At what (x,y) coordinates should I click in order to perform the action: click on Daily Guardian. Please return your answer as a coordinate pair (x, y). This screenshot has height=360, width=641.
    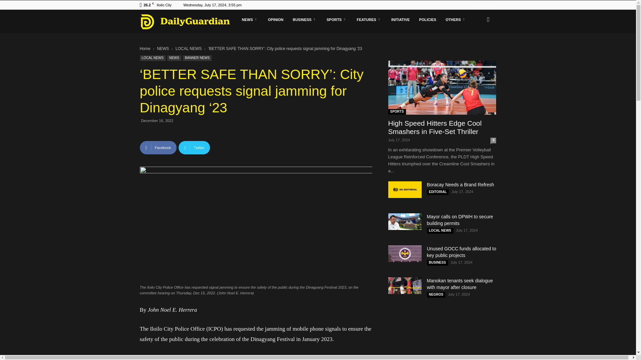
    Looking at the image, I should click on (188, 21).